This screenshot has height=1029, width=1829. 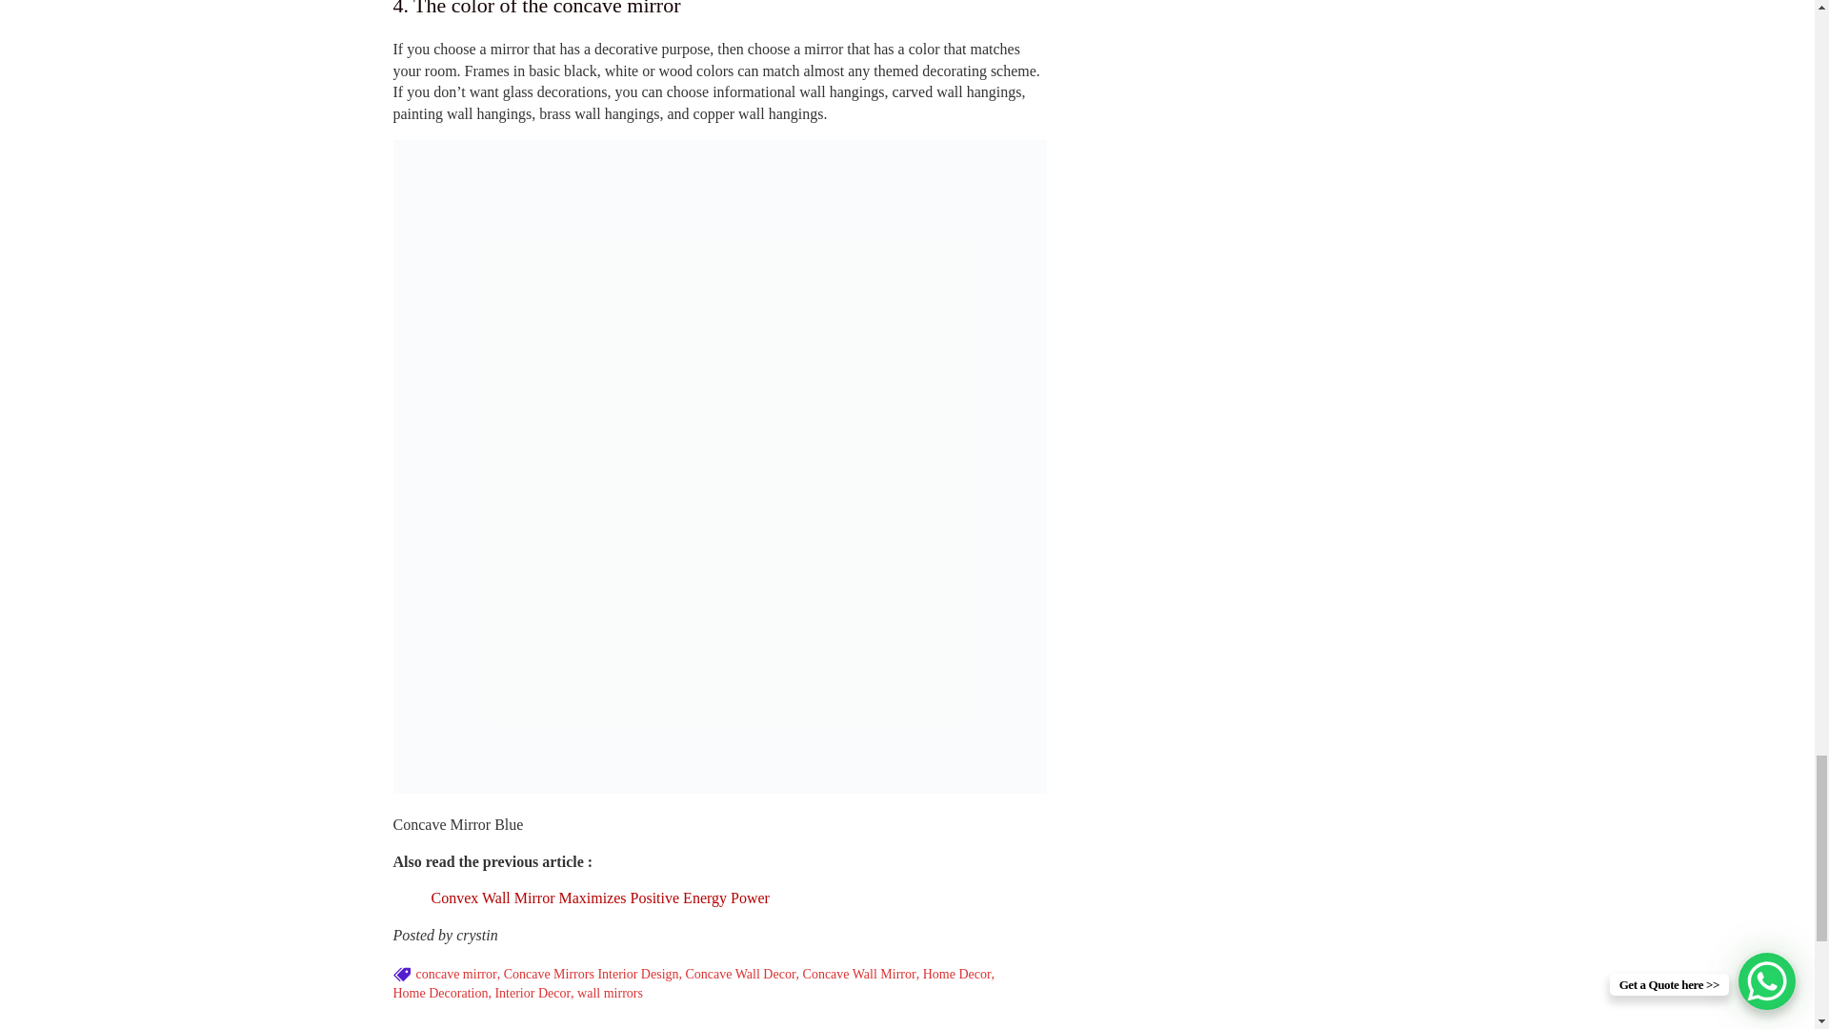 I want to click on wall mirrors, so click(x=610, y=993).